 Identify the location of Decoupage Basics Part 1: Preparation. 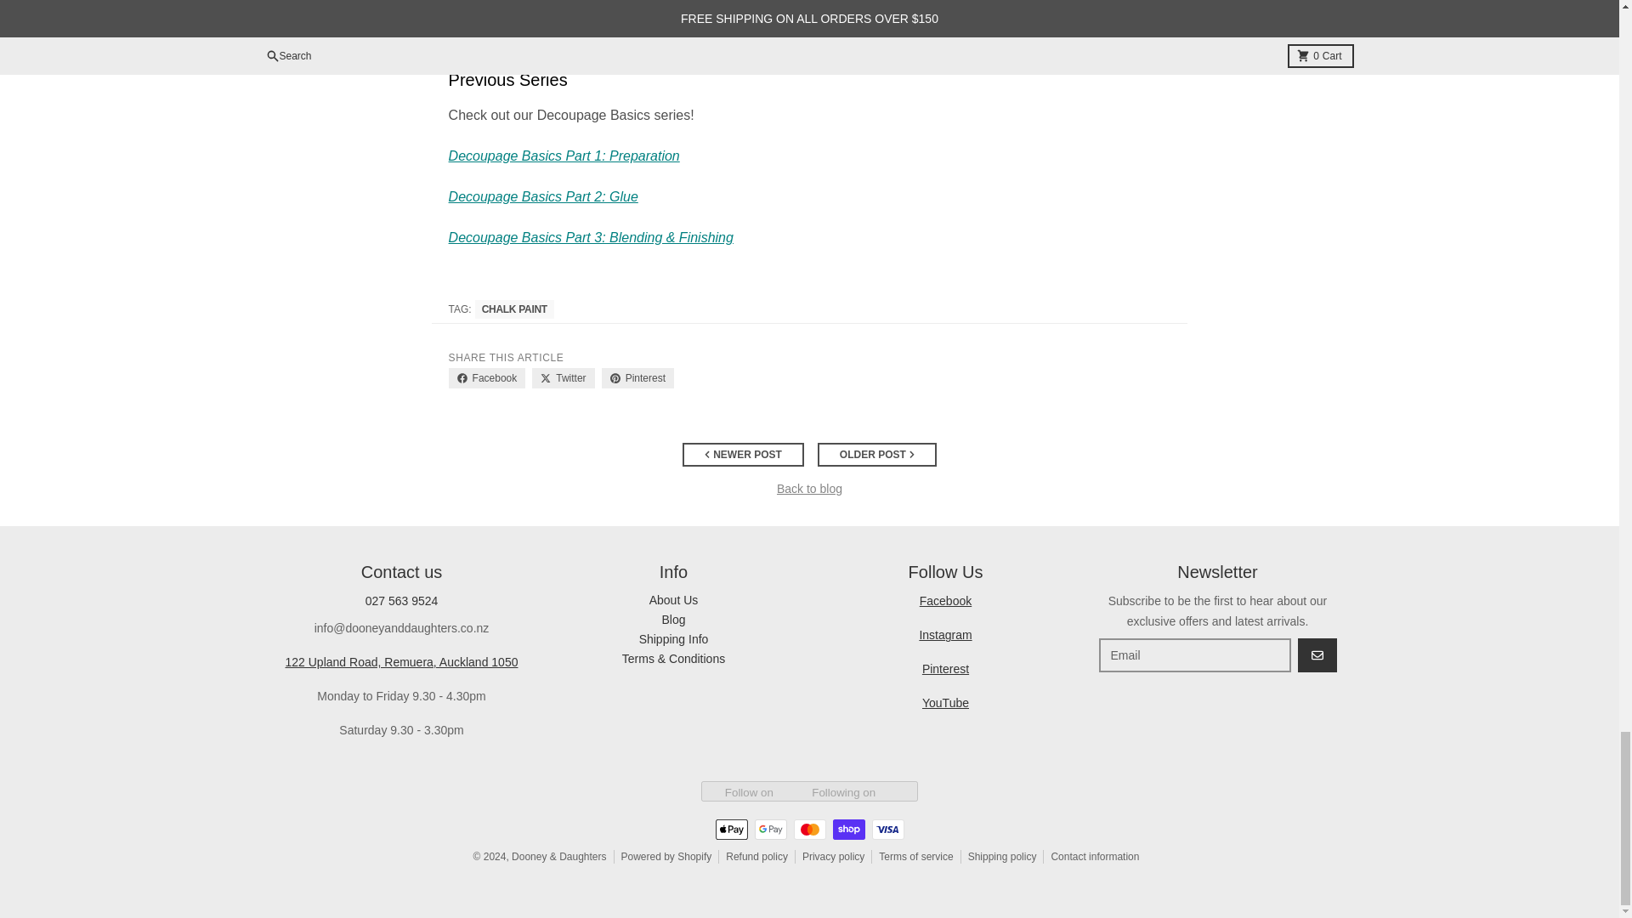
(564, 156).